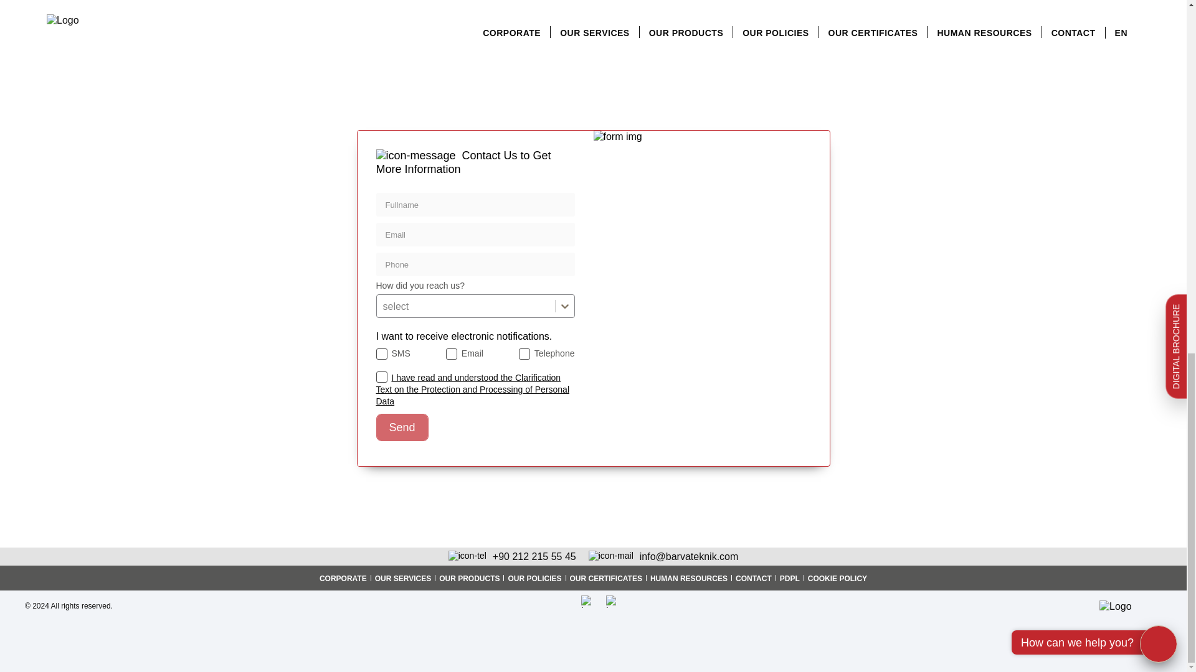  Describe the element at coordinates (469, 578) in the screenshot. I see `OUR PRODUCTS` at that location.